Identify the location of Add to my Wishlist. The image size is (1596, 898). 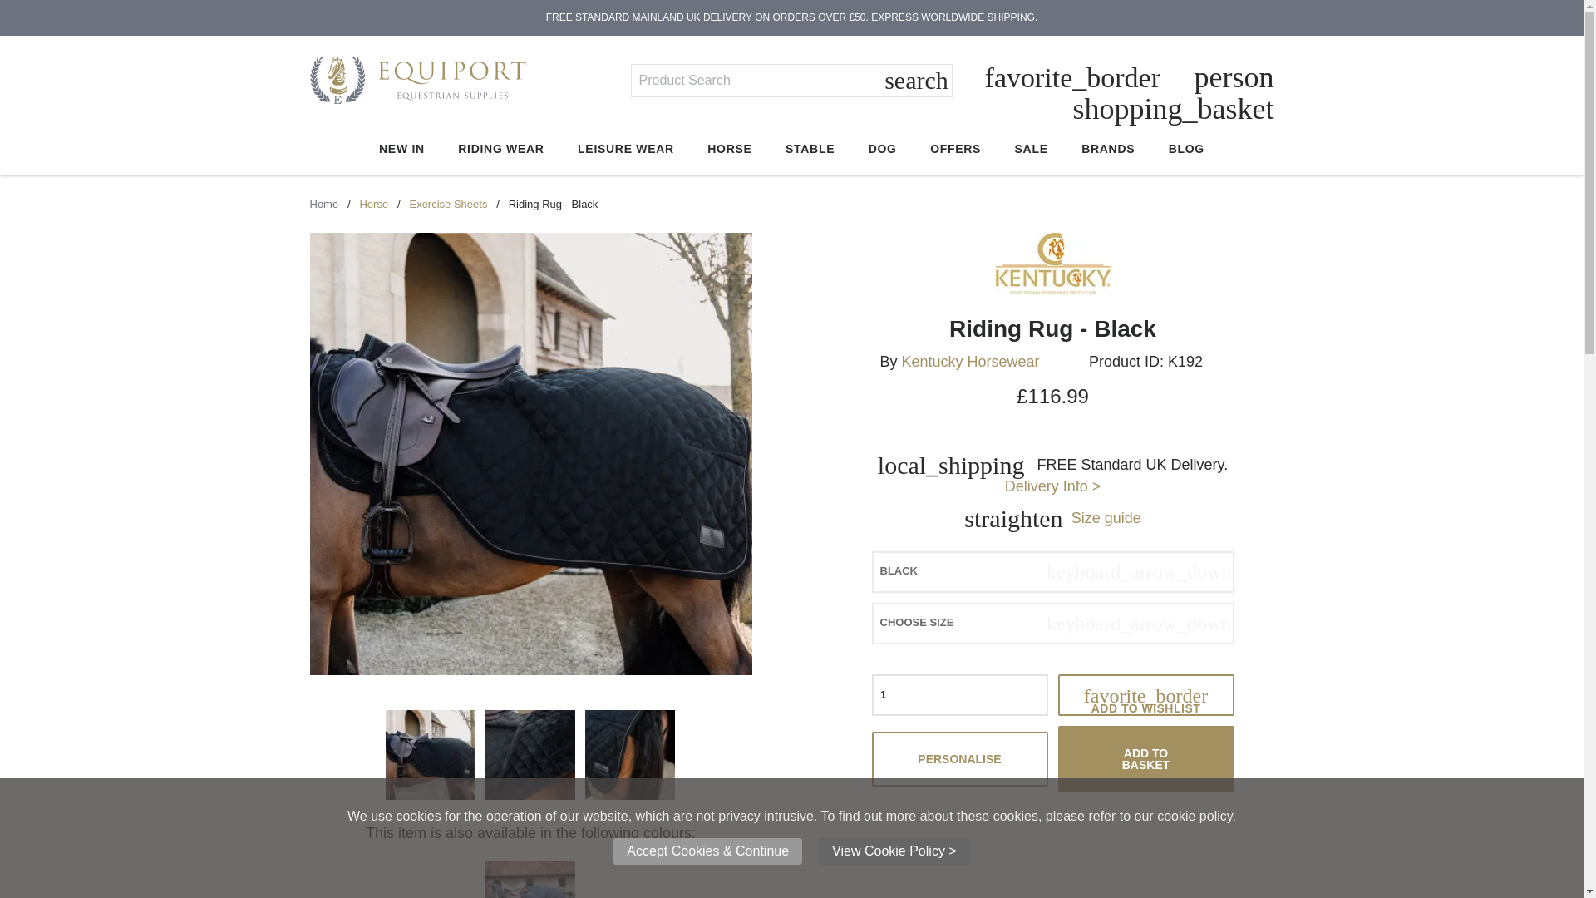
(1145, 695).